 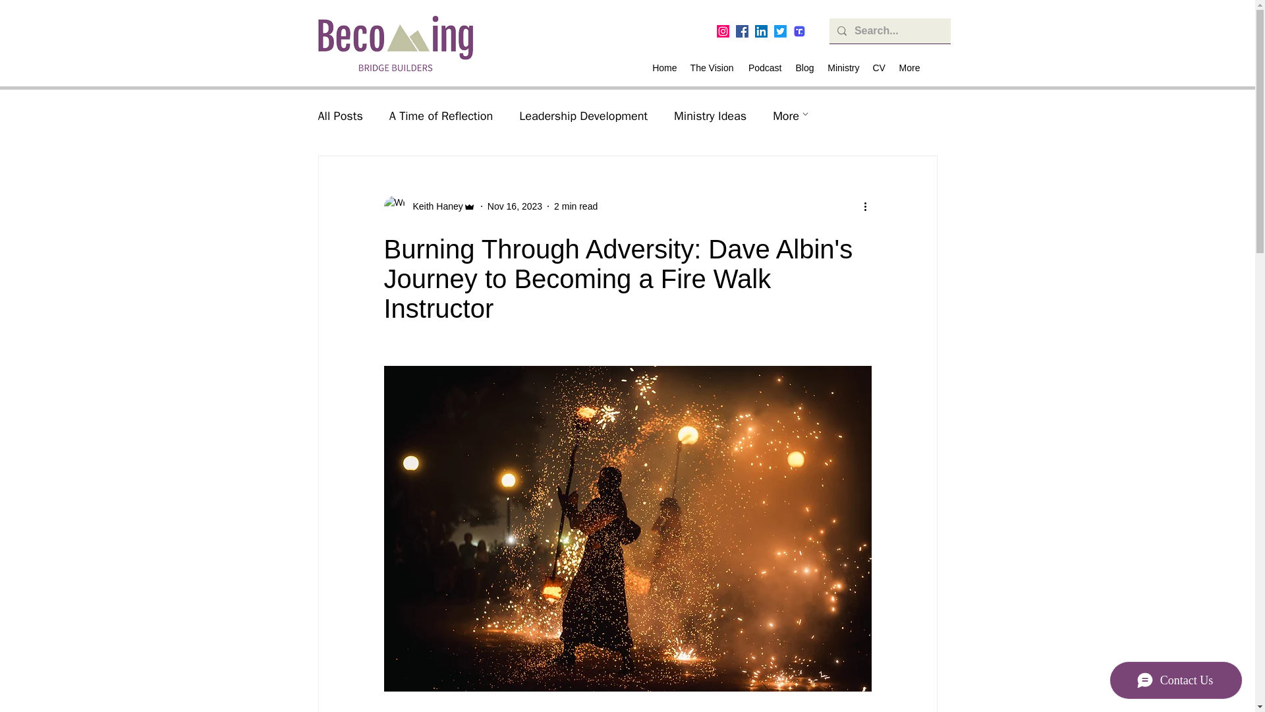 What do you see at coordinates (664, 67) in the screenshot?
I see `Home` at bounding box center [664, 67].